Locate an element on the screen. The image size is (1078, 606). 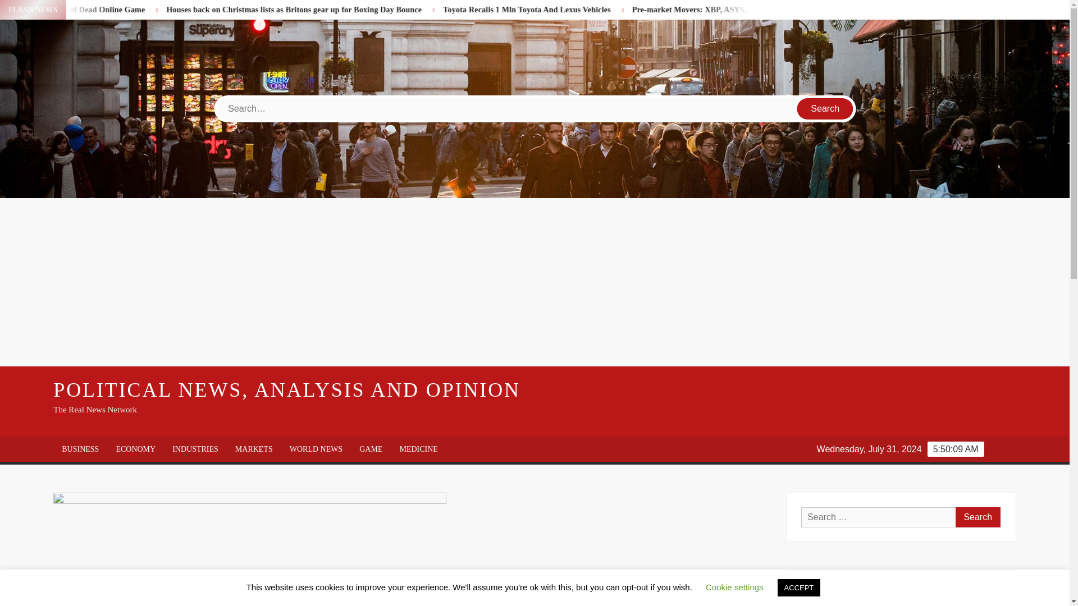
ECONOMY is located at coordinates (135, 449).